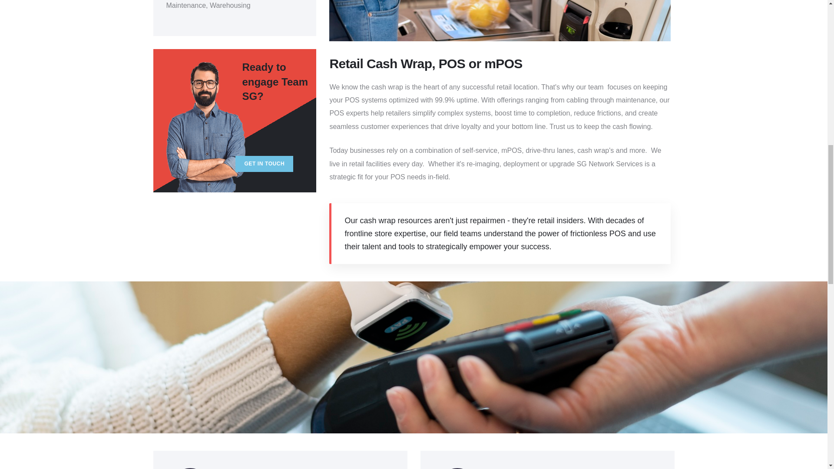  I want to click on GET IN TOUCH, so click(264, 164).